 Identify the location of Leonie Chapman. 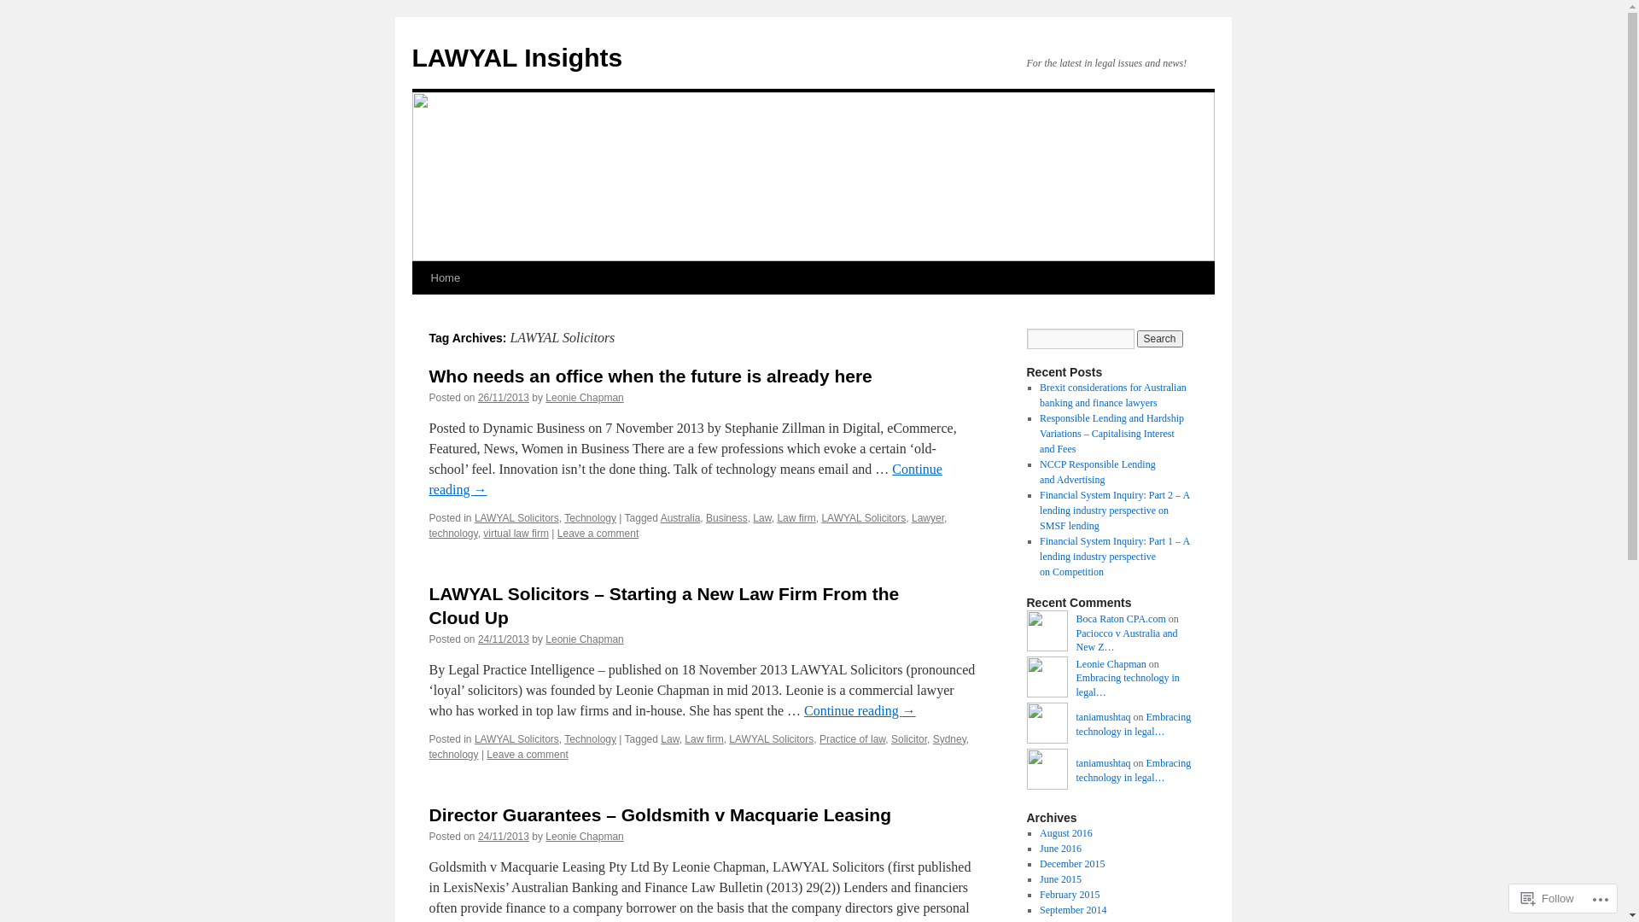
(1111, 664).